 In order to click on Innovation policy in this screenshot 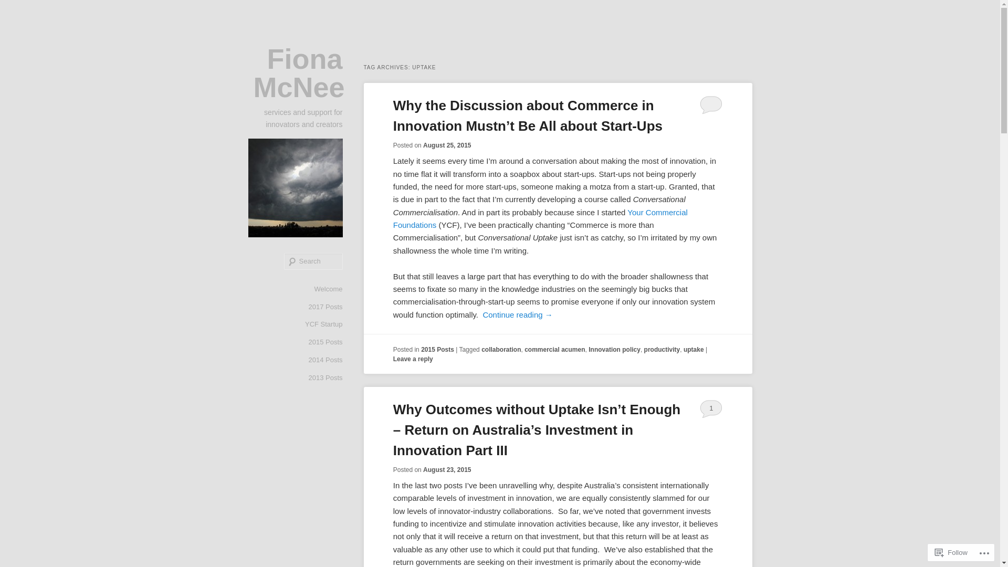, I will do `click(614, 350)`.